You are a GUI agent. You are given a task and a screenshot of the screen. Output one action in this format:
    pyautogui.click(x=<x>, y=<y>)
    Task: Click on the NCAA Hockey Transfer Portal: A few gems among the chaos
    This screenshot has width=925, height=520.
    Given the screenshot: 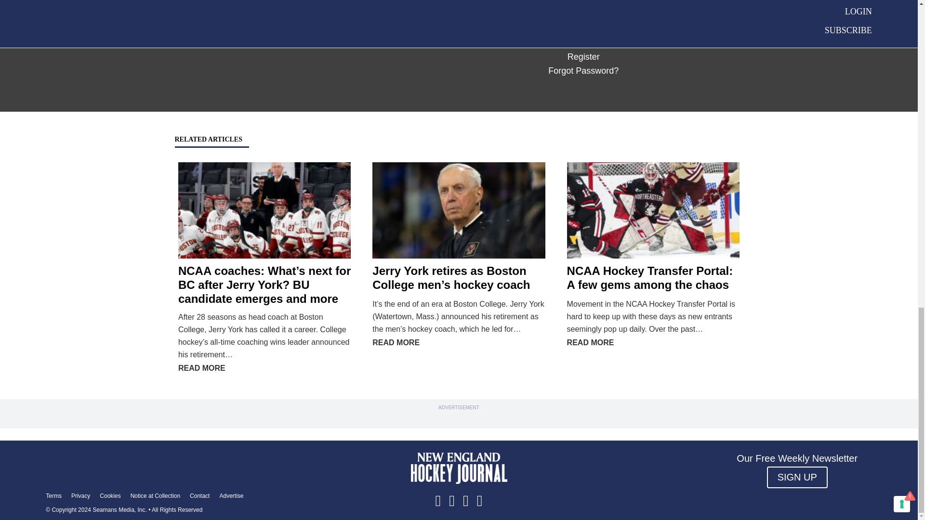 What is the action you would take?
    pyautogui.click(x=650, y=277)
    